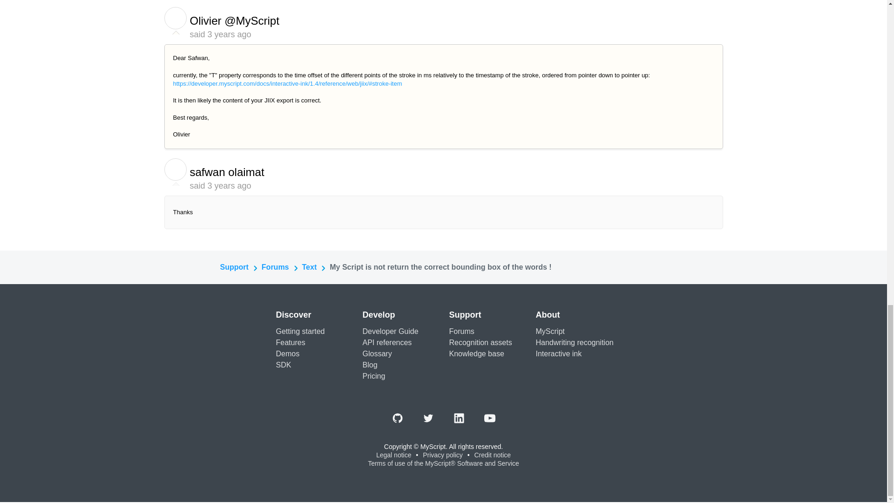 This screenshot has height=503, width=894. Describe the element at coordinates (290, 342) in the screenshot. I see `Features` at that location.